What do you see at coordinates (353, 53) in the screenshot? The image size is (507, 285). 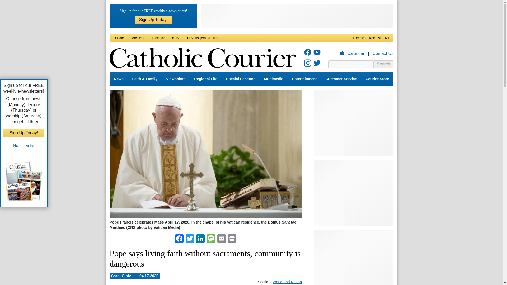 I see `  Calendar` at bounding box center [353, 53].